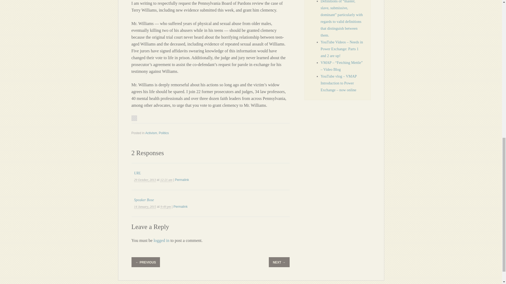 The image size is (506, 284). What do you see at coordinates (144, 200) in the screenshot?
I see `Speaker Bose` at bounding box center [144, 200].